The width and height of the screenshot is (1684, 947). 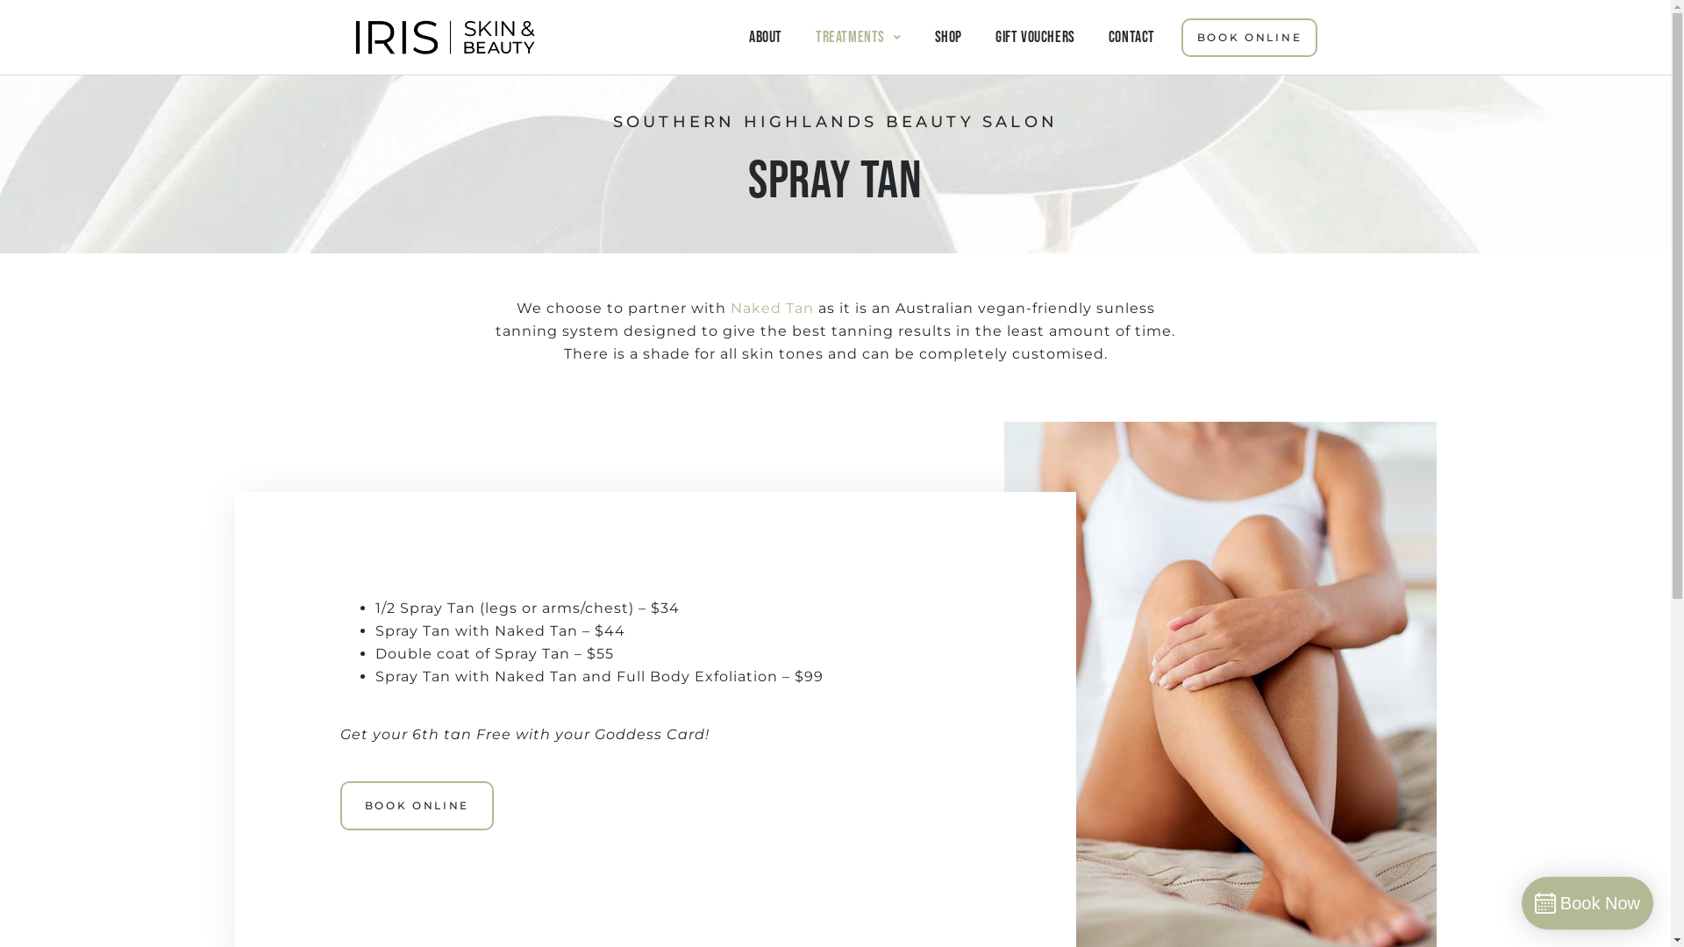 What do you see at coordinates (1250, 38) in the screenshot?
I see `BOOK ONLINE` at bounding box center [1250, 38].